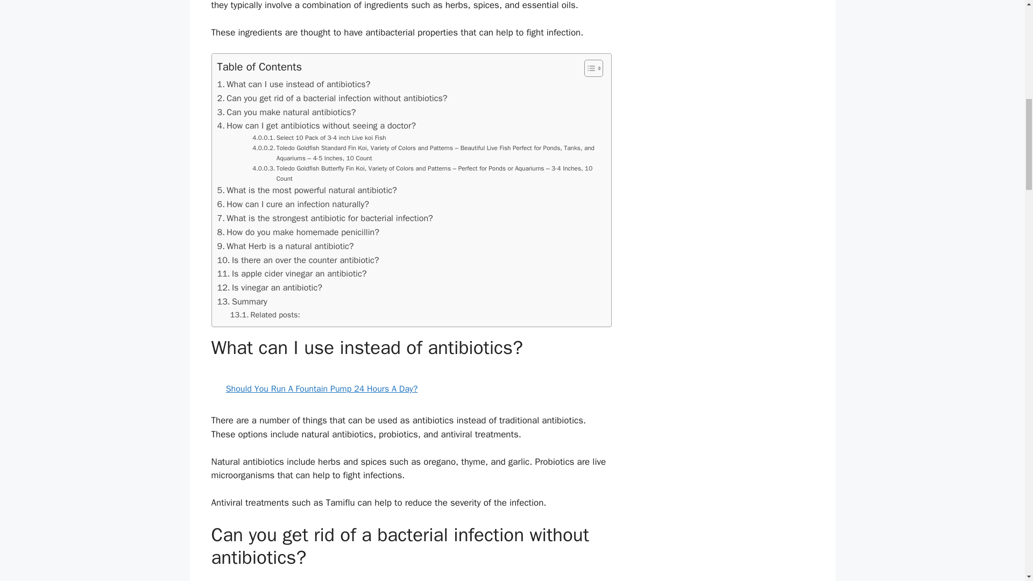 This screenshot has height=581, width=1033. Describe the element at coordinates (307, 190) in the screenshot. I see `What is the most powerful natural antibiotic?` at that location.